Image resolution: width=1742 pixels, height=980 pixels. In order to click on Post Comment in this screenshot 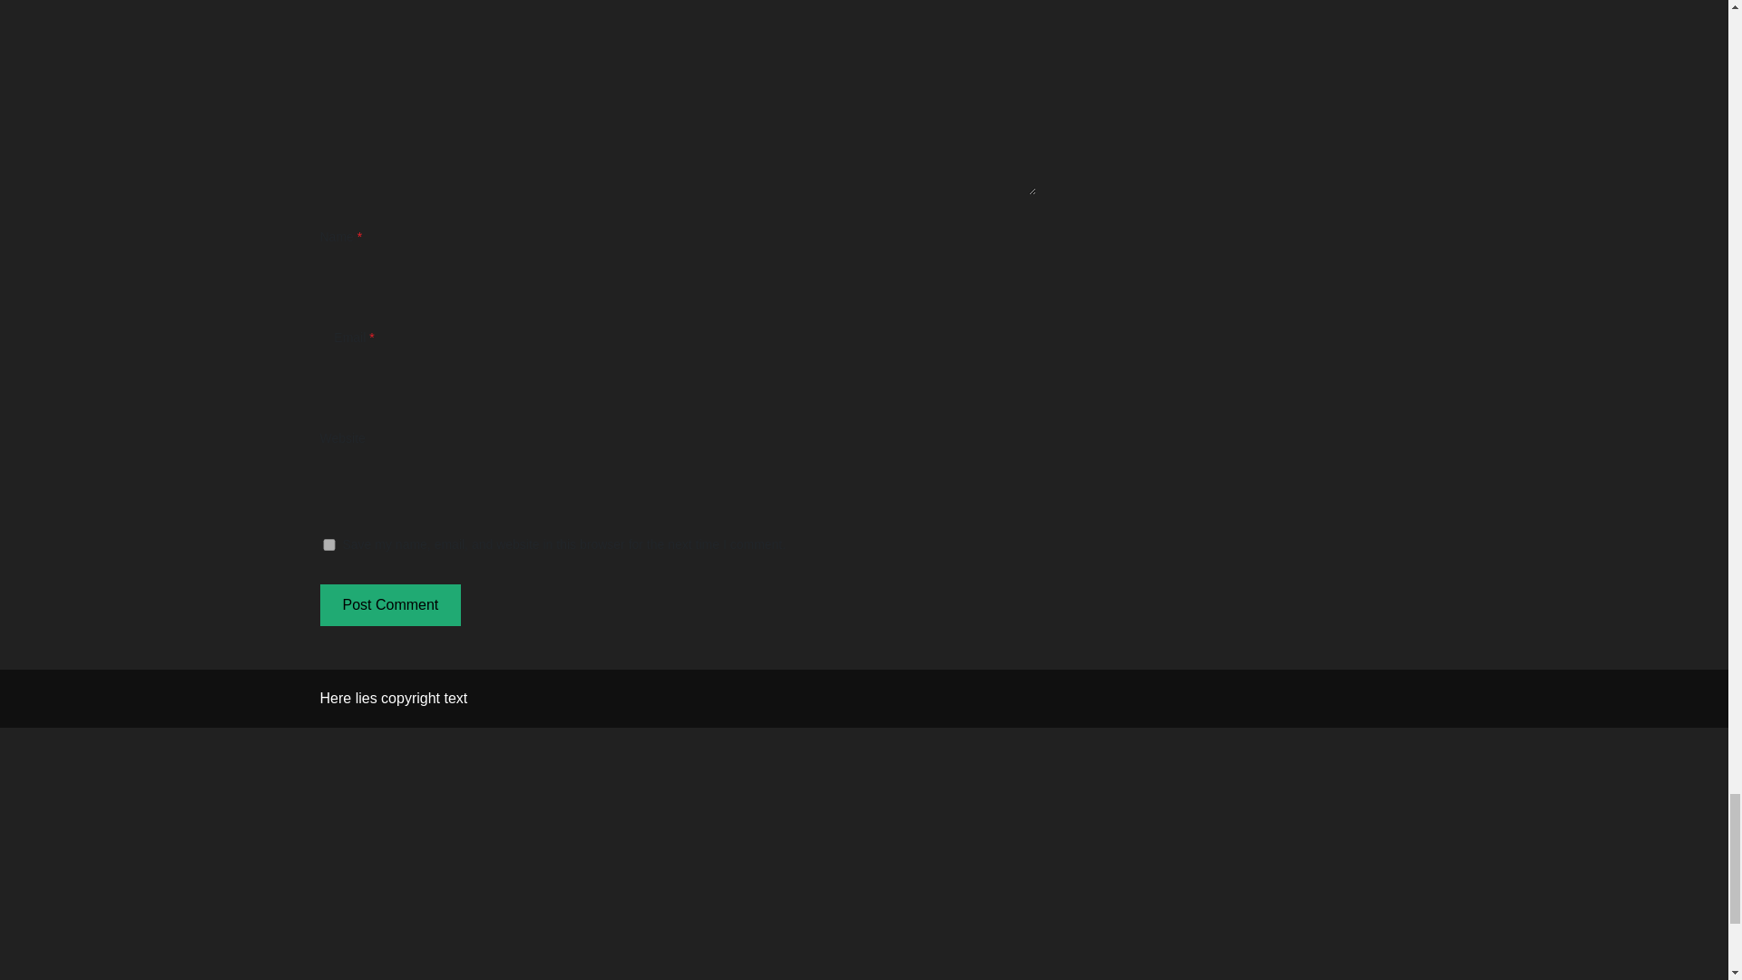, I will do `click(390, 604)`.